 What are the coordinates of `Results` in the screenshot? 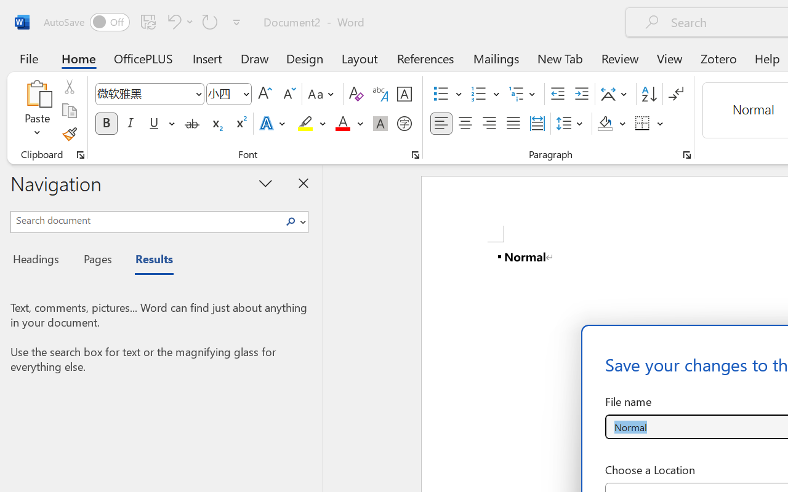 It's located at (148, 261).